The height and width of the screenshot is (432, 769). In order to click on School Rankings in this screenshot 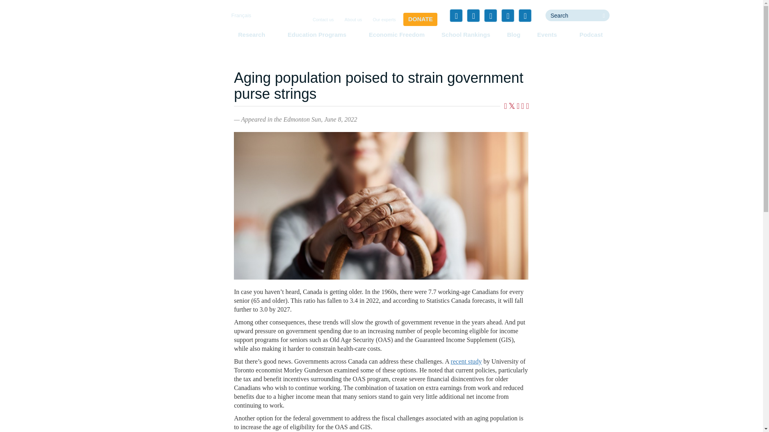, I will do `click(466, 34)`.